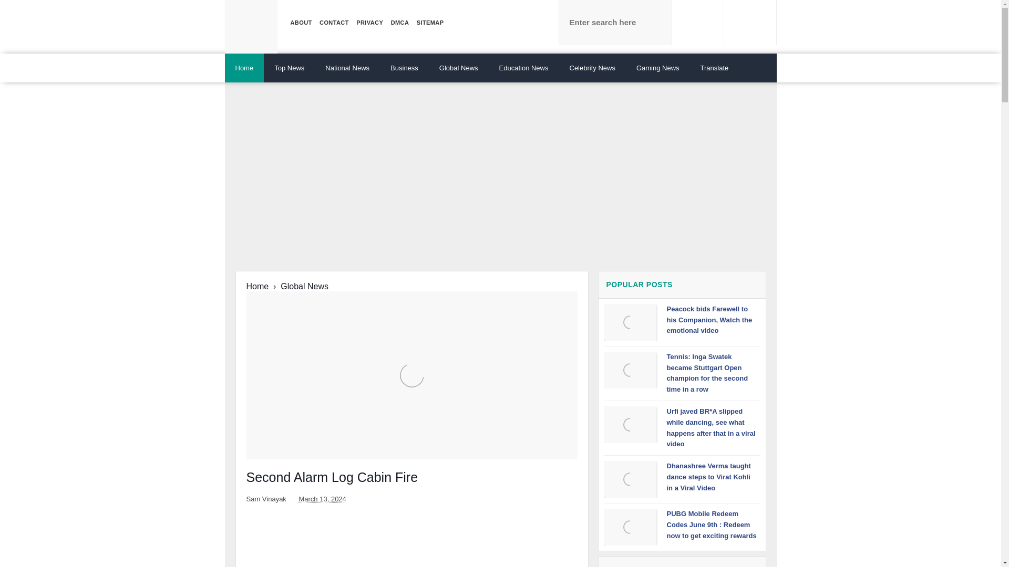  I want to click on English, so click(715, 67).